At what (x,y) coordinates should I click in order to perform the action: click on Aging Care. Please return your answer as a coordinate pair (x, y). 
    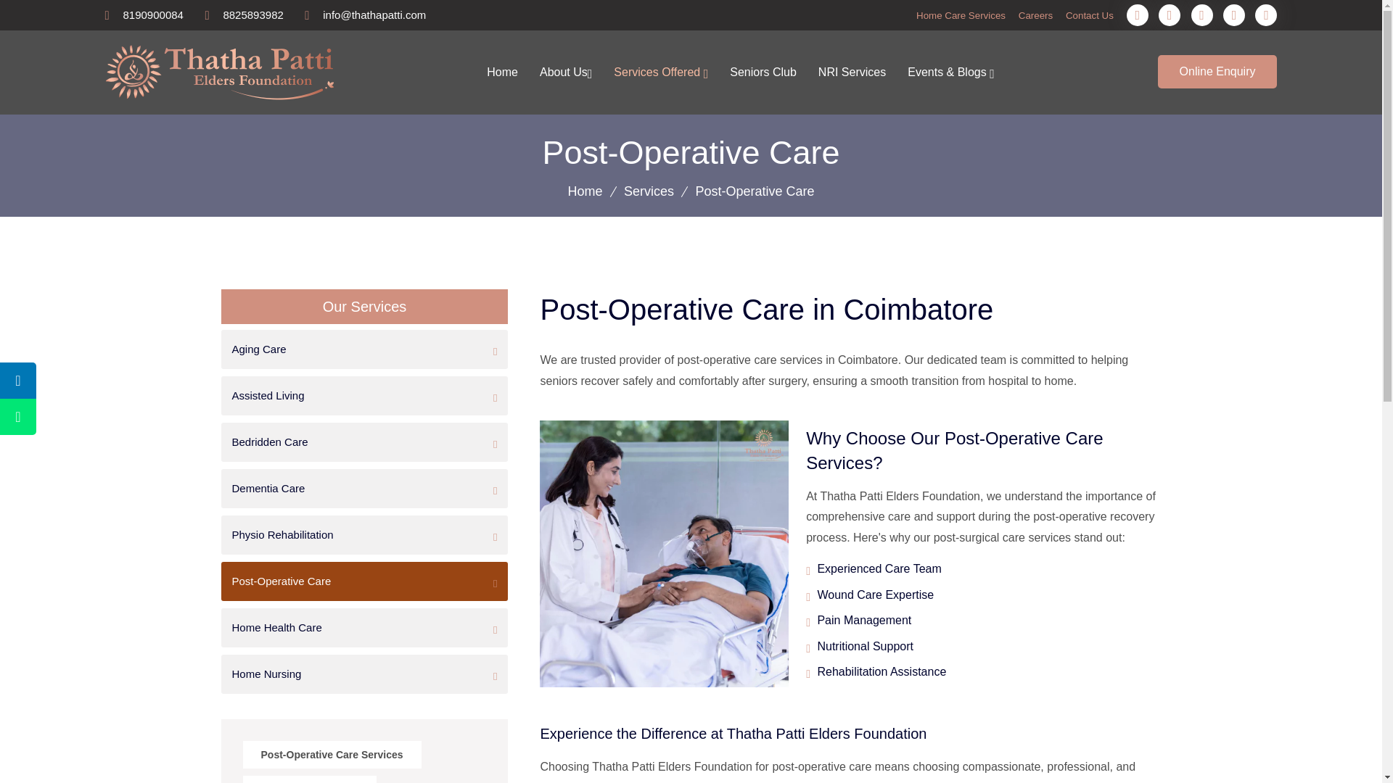
    Looking at the image, I should click on (364, 349).